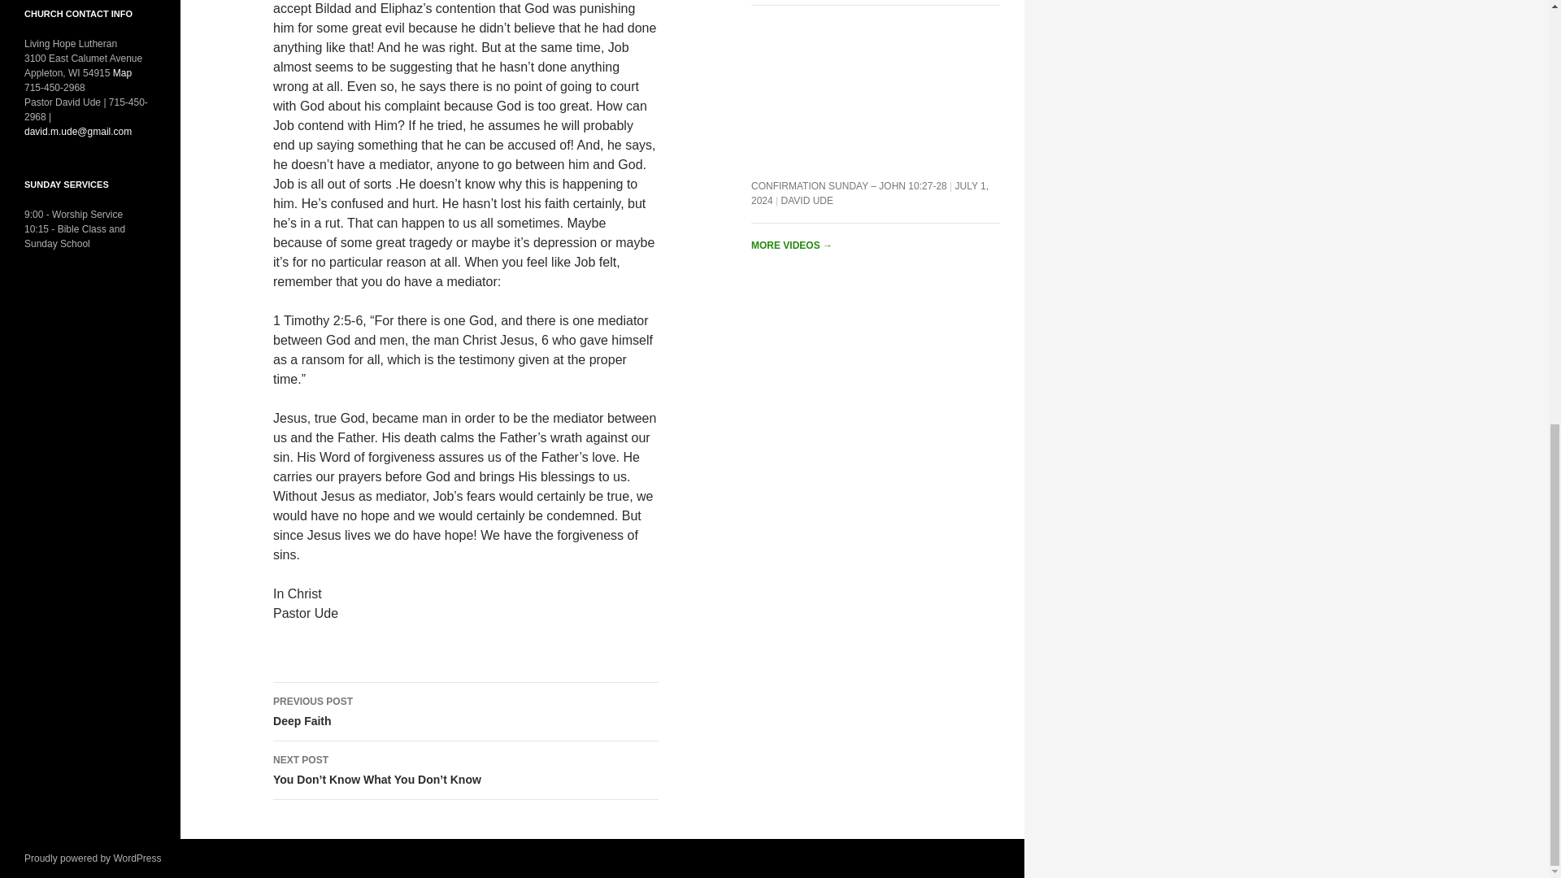 This screenshot has height=878, width=1561. I want to click on DAVID UDE, so click(869, 193).